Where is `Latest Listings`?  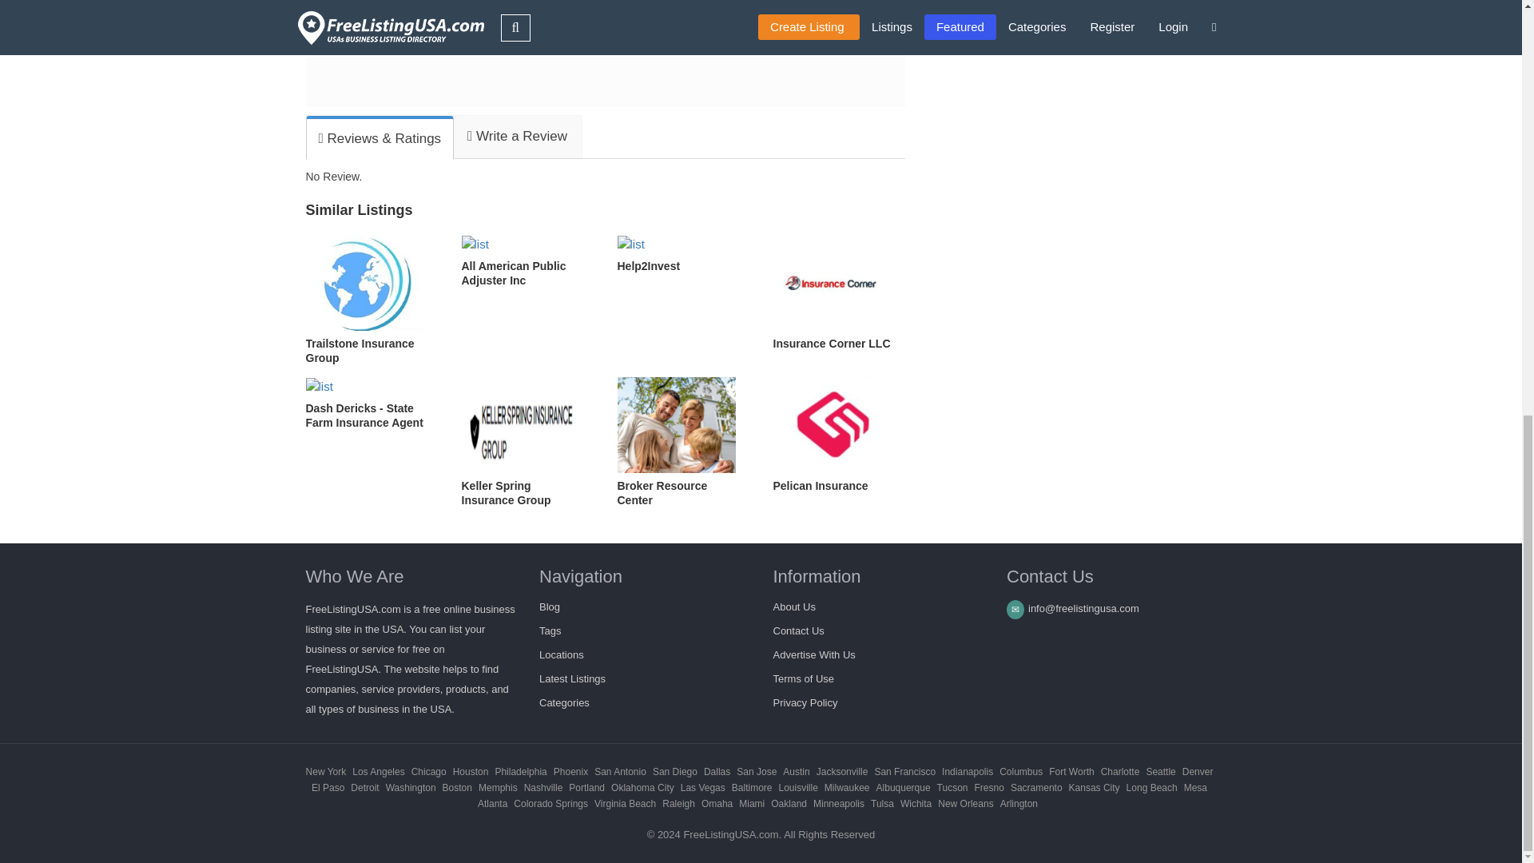 Latest Listings is located at coordinates (572, 679).